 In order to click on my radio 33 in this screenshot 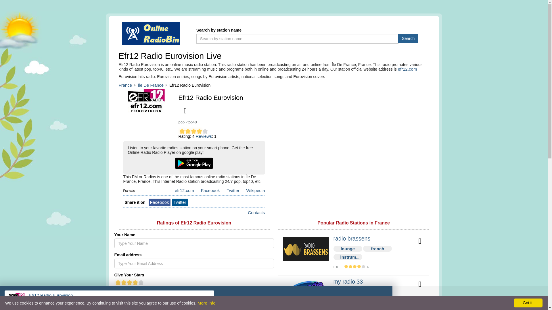, I will do `click(306, 292)`.